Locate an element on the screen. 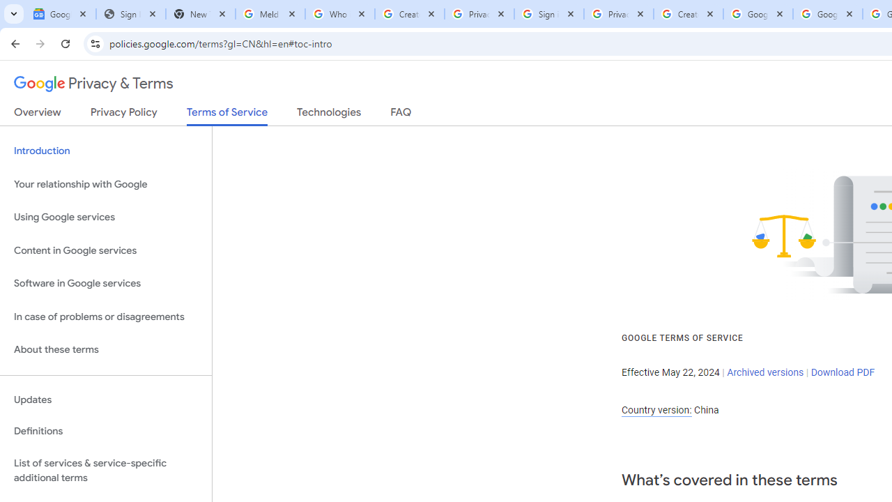 This screenshot has height=502, width=892. Sign in - Google Accounts is located at coordinates (549, 14).